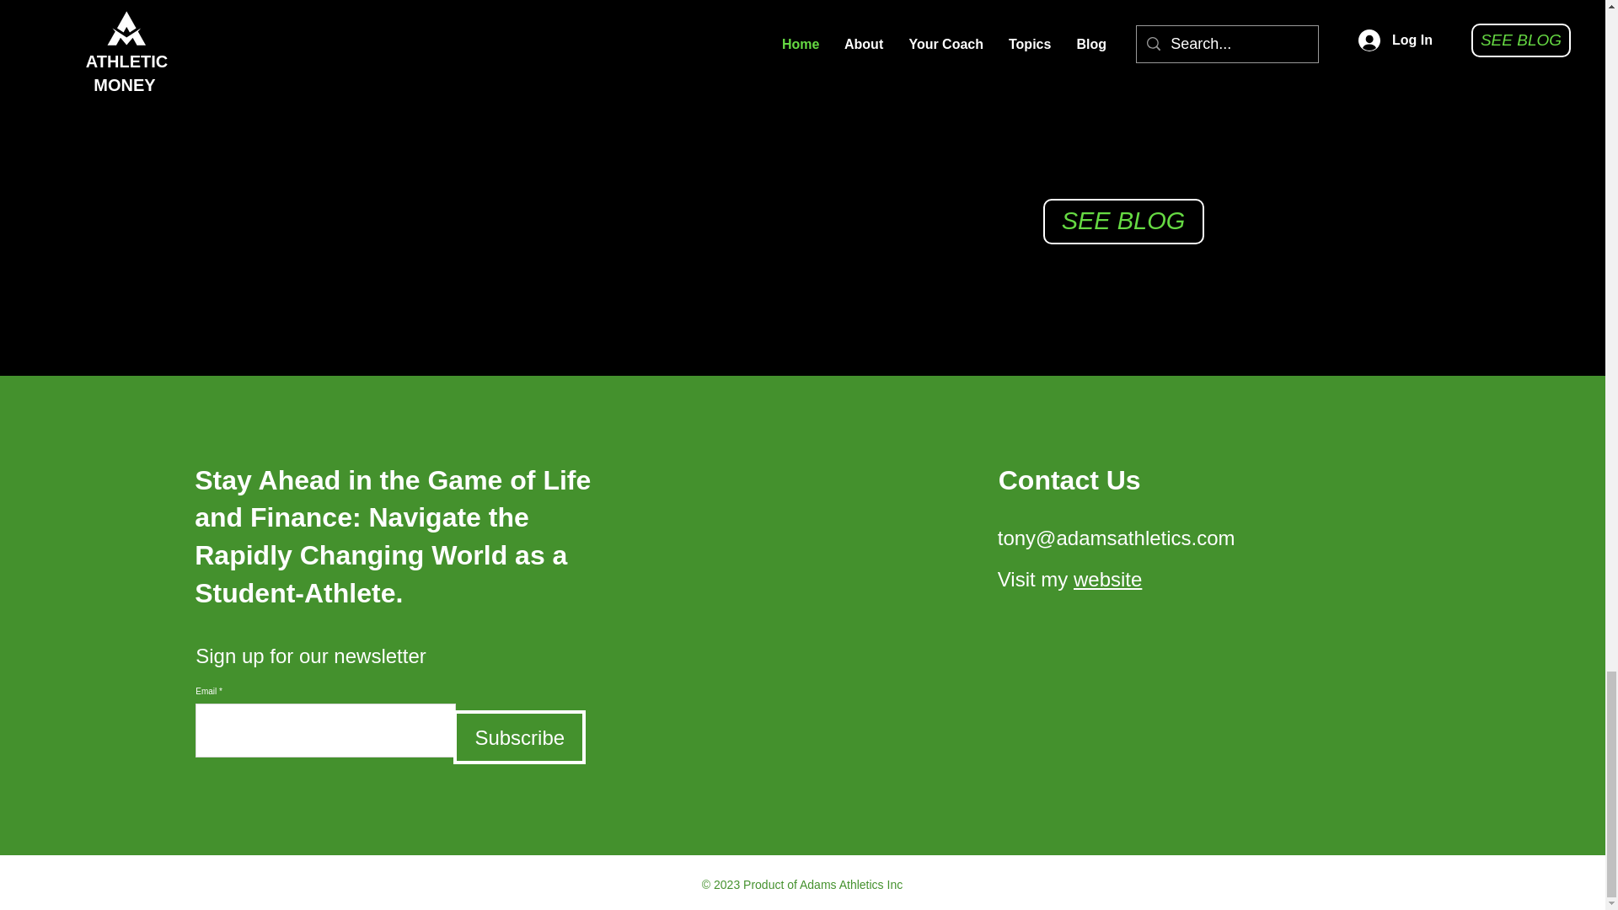 The image size is (1618, 910). What do you see at coordinates (519, 737) in the screenshot?
I see `Subscribe` at bounding box center [519, 737].